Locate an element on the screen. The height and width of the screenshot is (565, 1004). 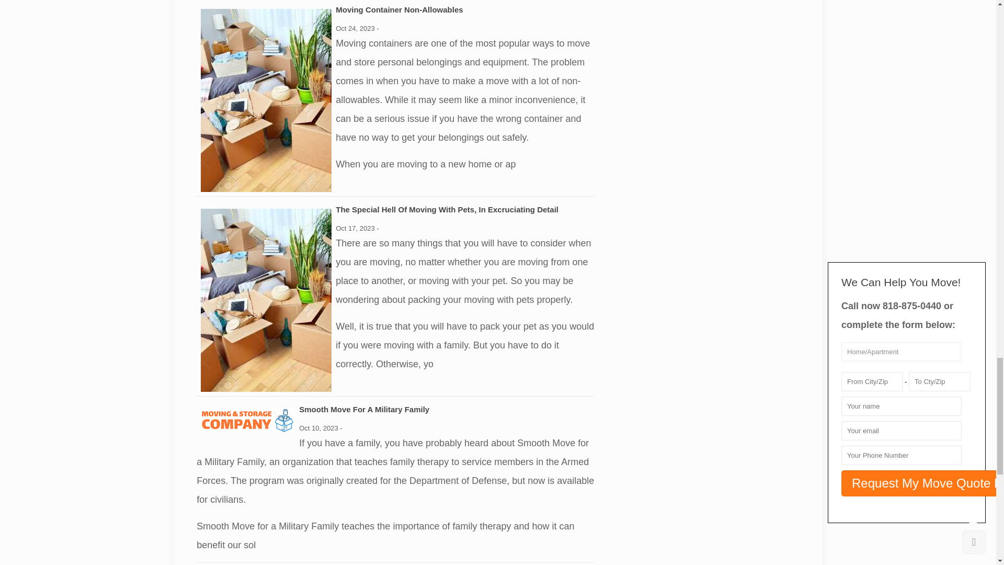
SmoothMoveForAMilitaryFamily The Moving And Storage Company is located at coordinates (248, 421).